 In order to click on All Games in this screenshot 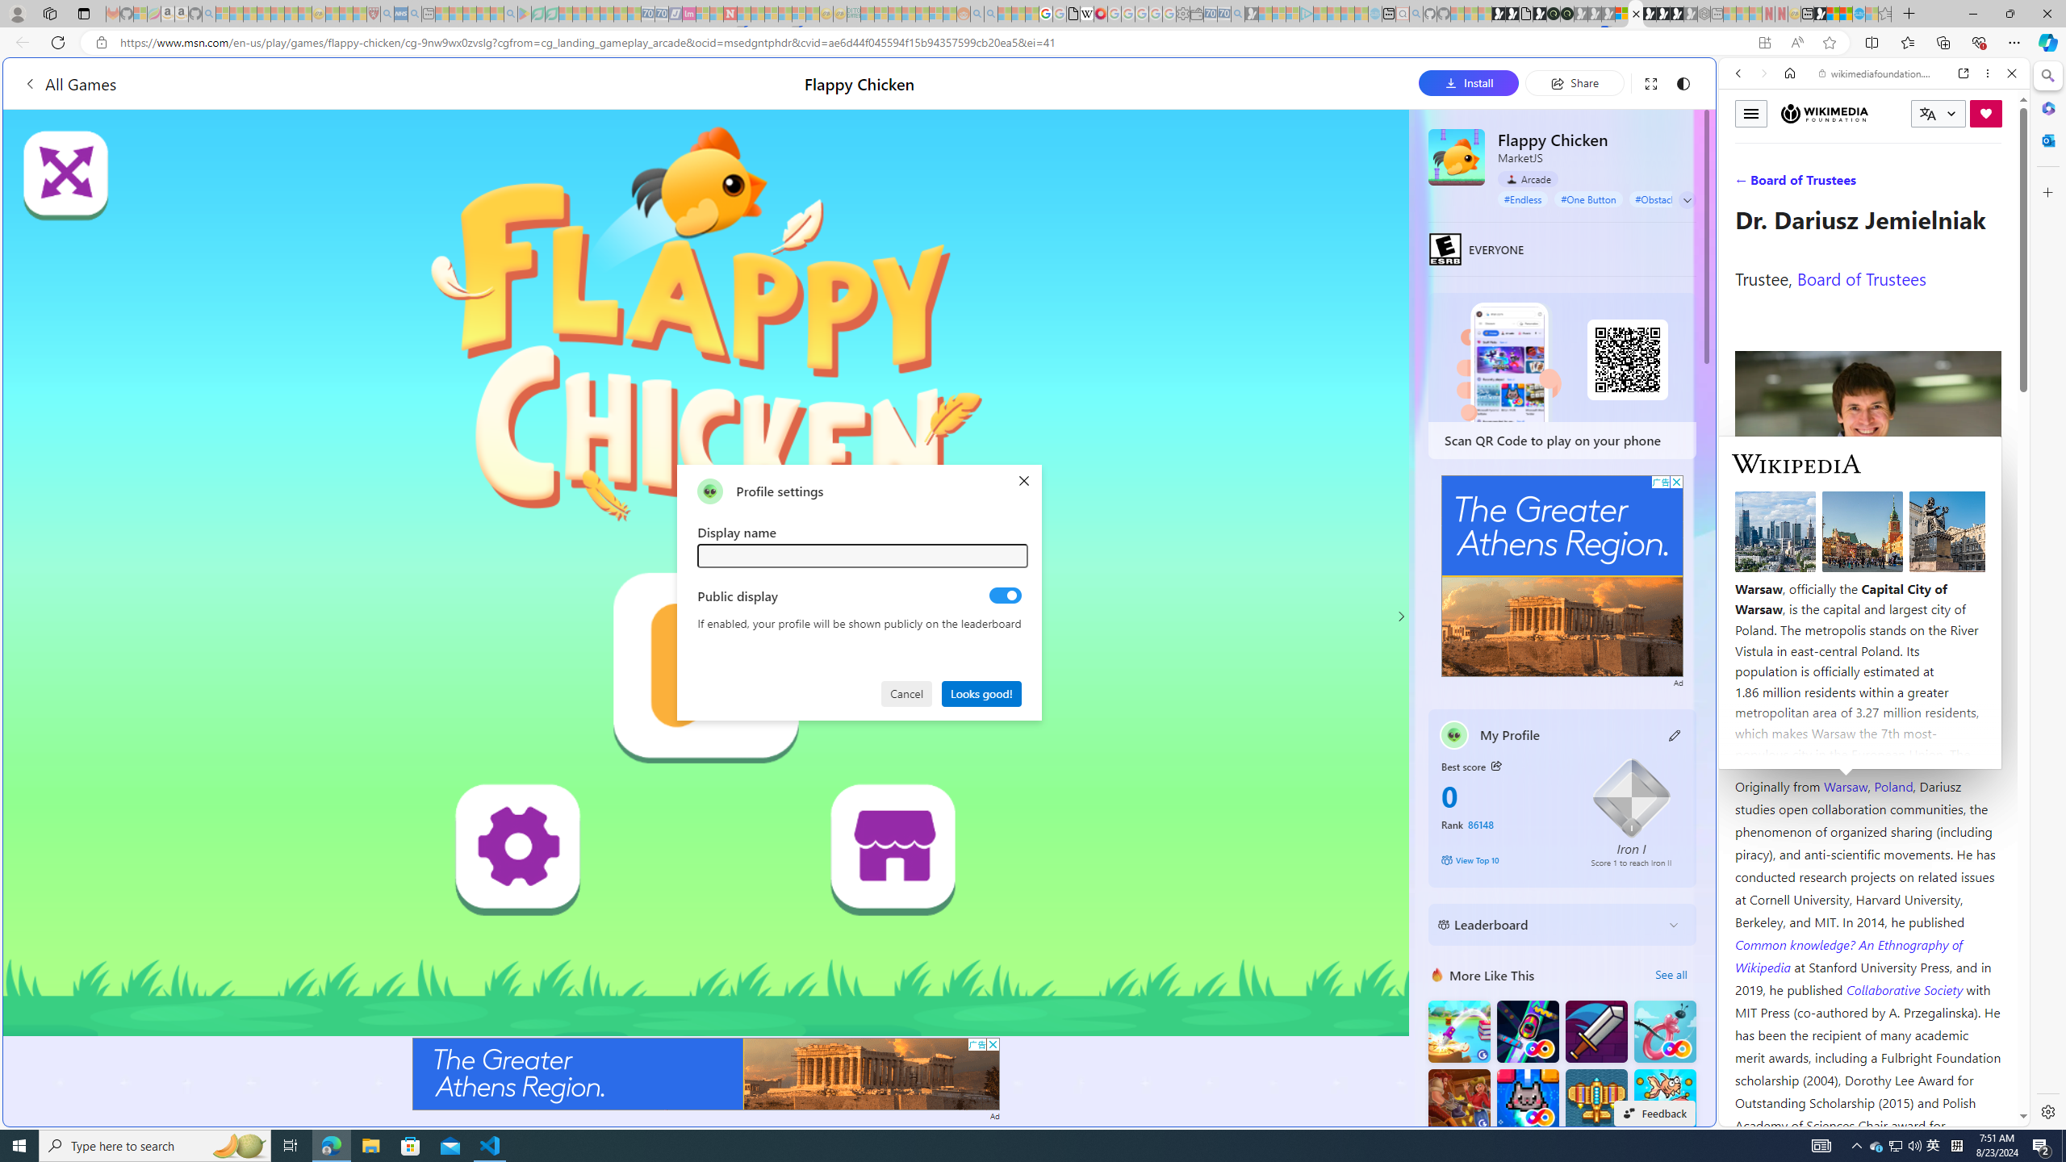, I will do `click(69, 83)`.